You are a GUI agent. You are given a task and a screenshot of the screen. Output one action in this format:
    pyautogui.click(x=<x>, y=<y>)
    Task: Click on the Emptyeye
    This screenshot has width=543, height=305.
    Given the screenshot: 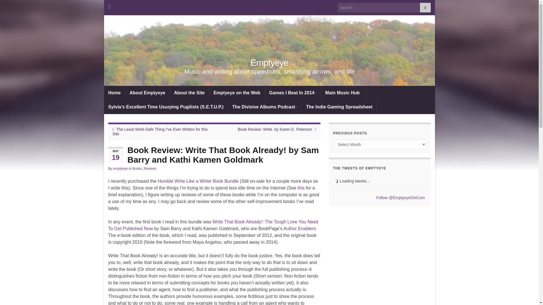 What is the action you would take?
    pyautogui.click(x=269, y=63)
    